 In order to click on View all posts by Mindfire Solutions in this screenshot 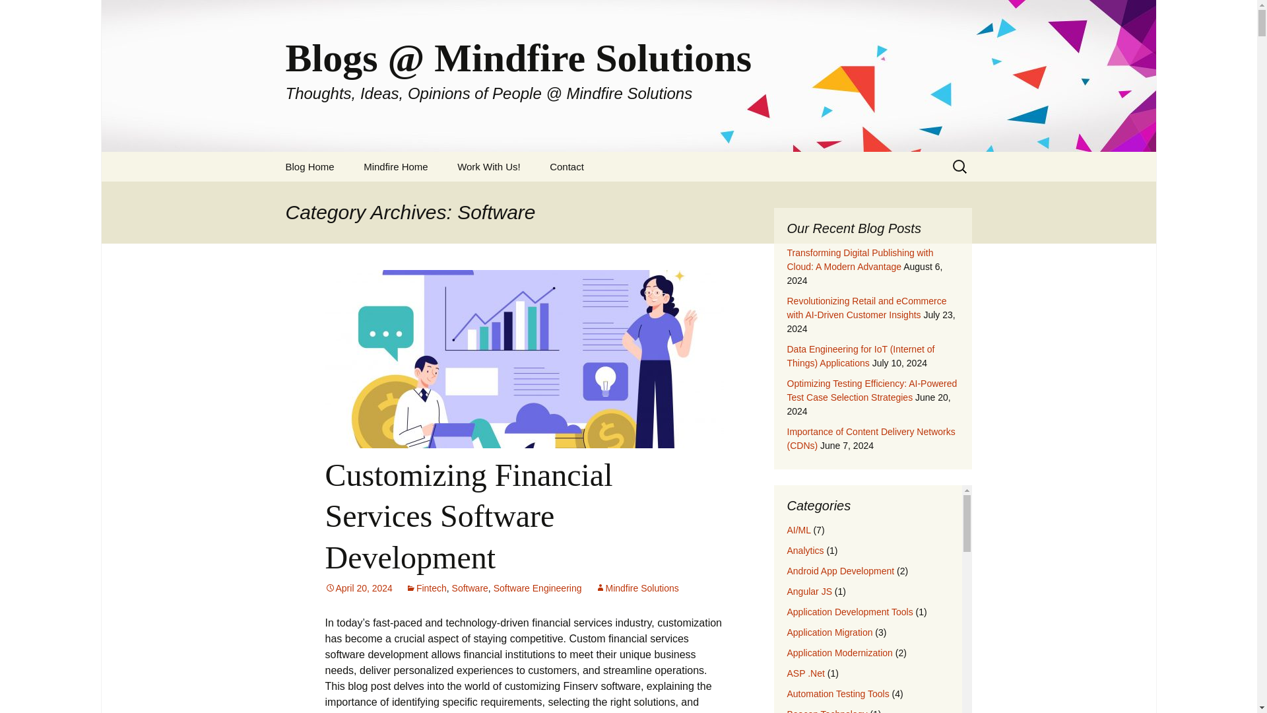, I will do `click(637, 588)`.